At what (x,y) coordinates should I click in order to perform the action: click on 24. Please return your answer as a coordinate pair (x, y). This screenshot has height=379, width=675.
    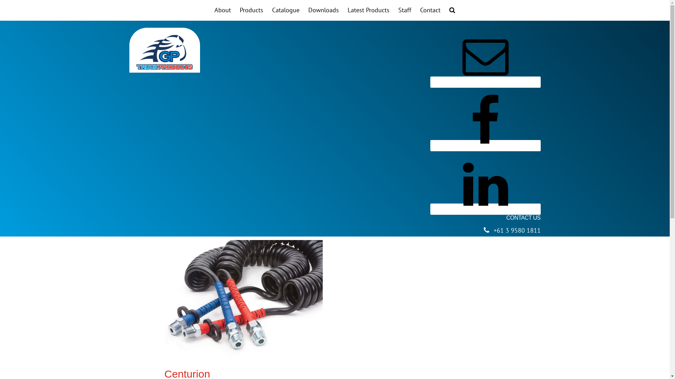
    Looking at the image, I should click on (177, 198).